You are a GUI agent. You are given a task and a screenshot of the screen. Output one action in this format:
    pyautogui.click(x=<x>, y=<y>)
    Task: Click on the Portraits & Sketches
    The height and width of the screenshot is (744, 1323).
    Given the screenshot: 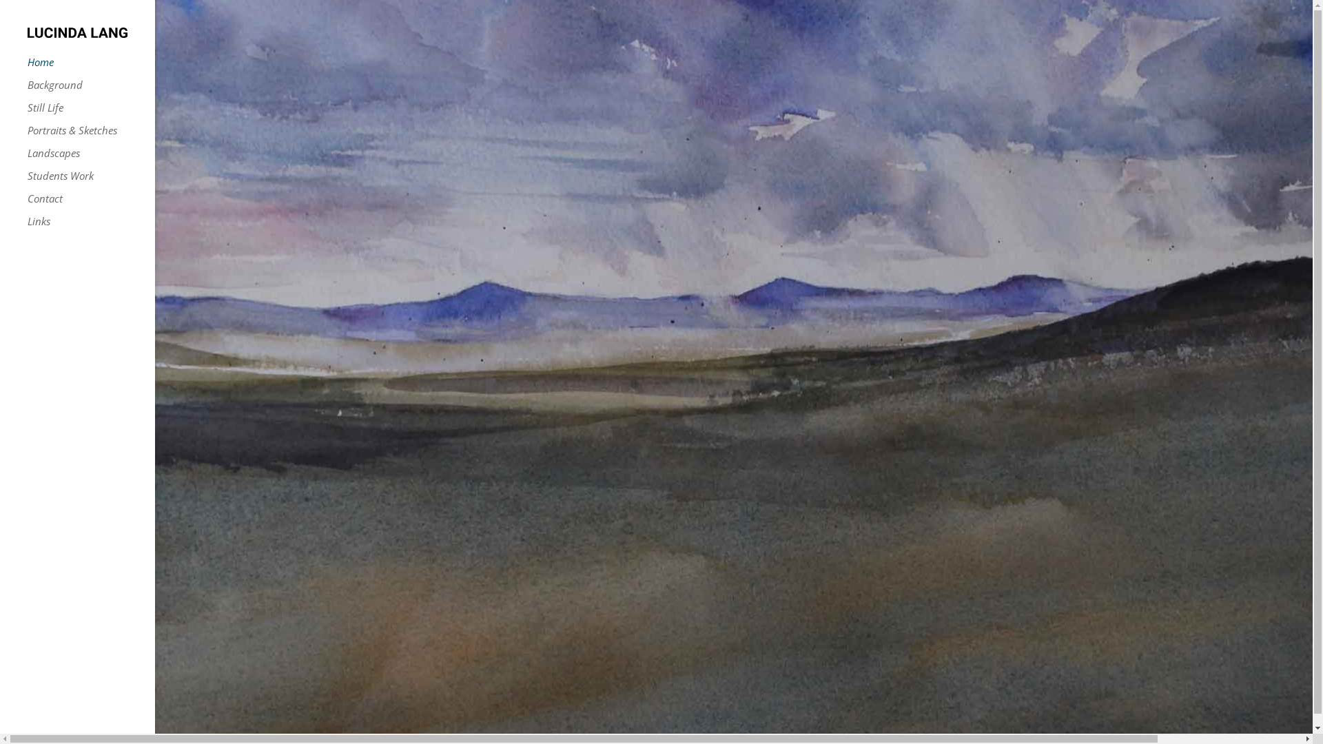 What is the action you would take?
    pyautogui.click(x=91, y=136)
    